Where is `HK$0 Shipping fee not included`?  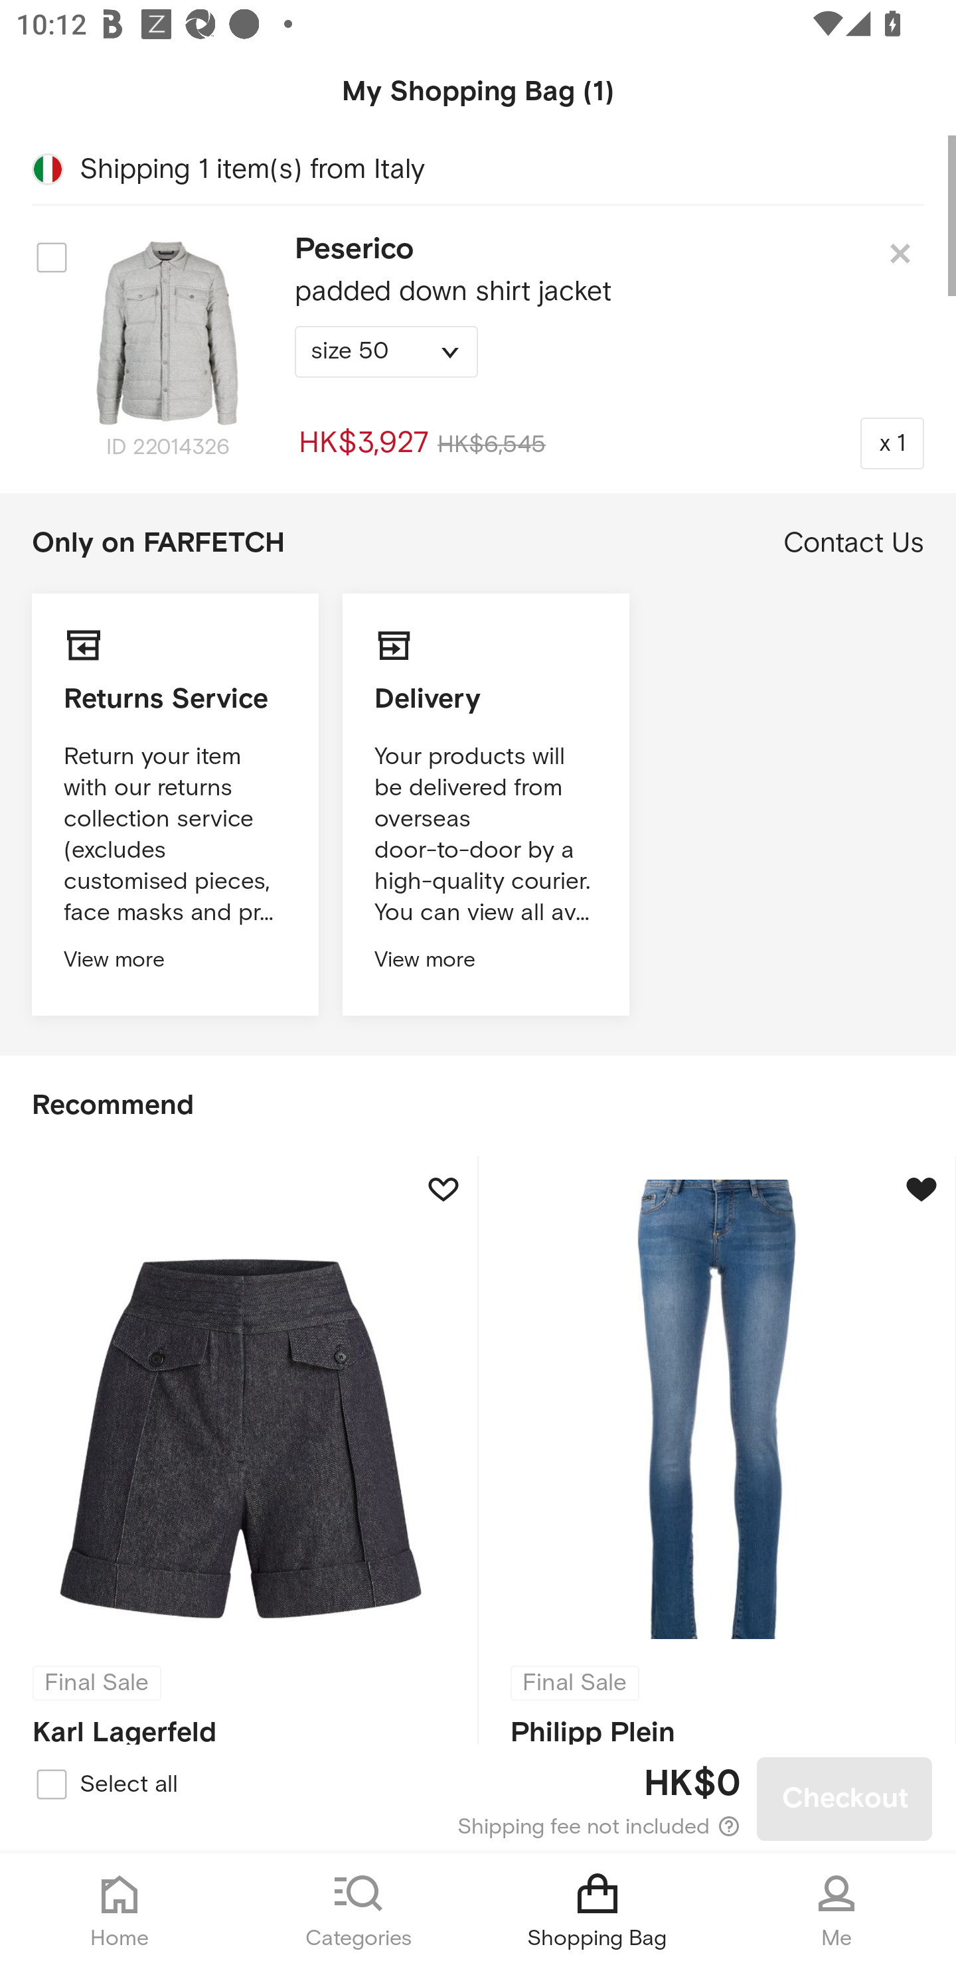
HK$0 Shipping fee not included is located at coordinates (479, 1799).